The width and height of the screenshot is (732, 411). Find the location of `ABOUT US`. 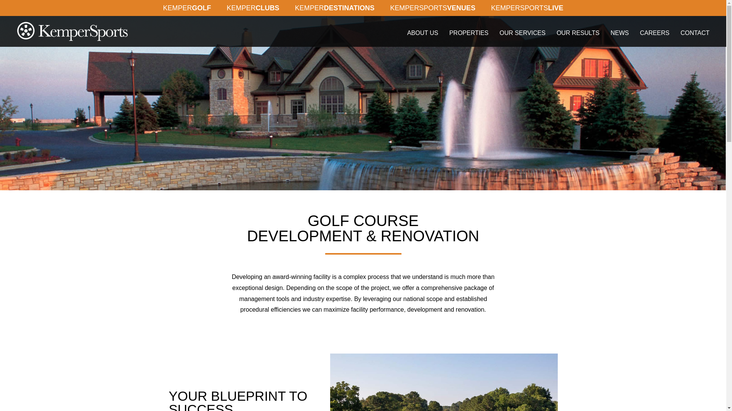

ABOUT US is located at coordinates (422, 33).